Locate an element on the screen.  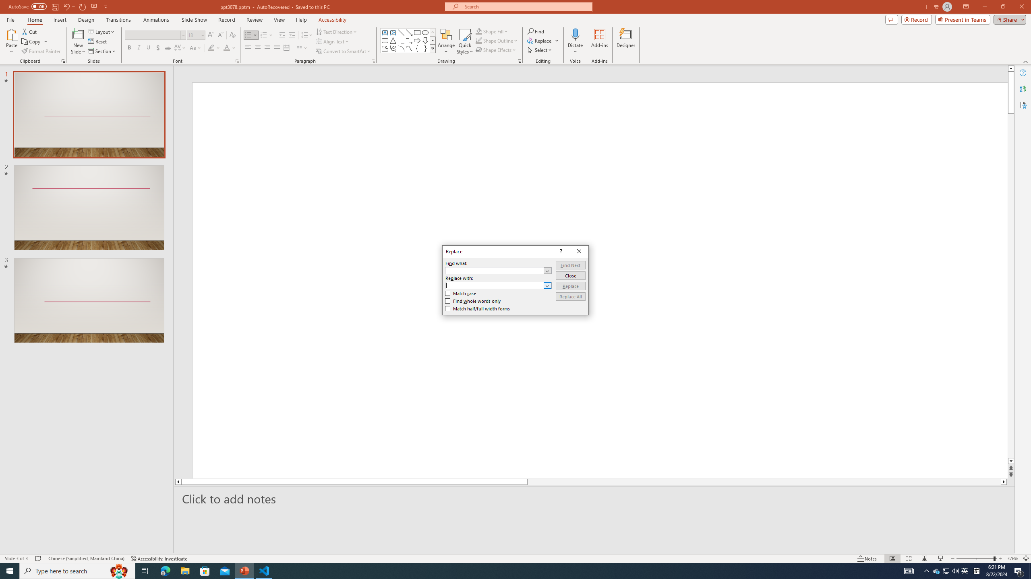
Numbering is located at coordinates (264, 35).